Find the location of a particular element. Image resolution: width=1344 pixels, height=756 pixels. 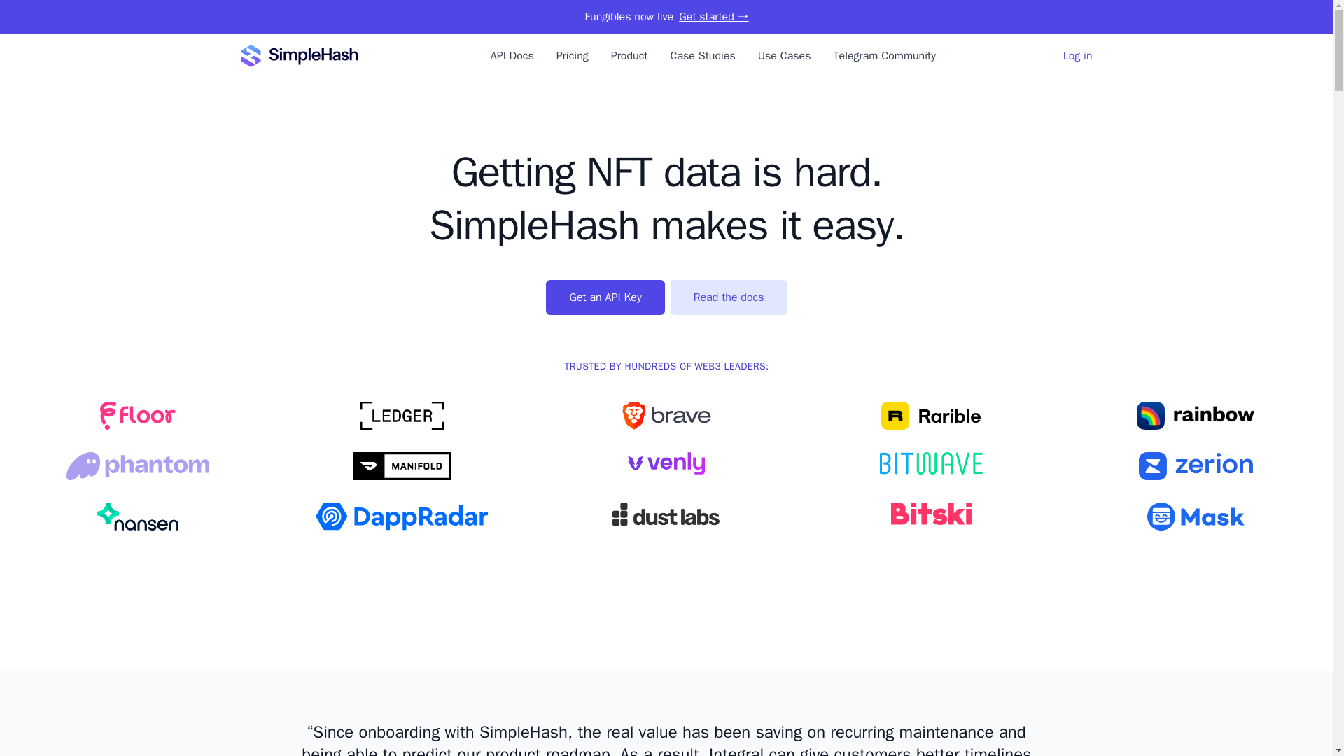

Case Studies is located at coordinates (702, 56).